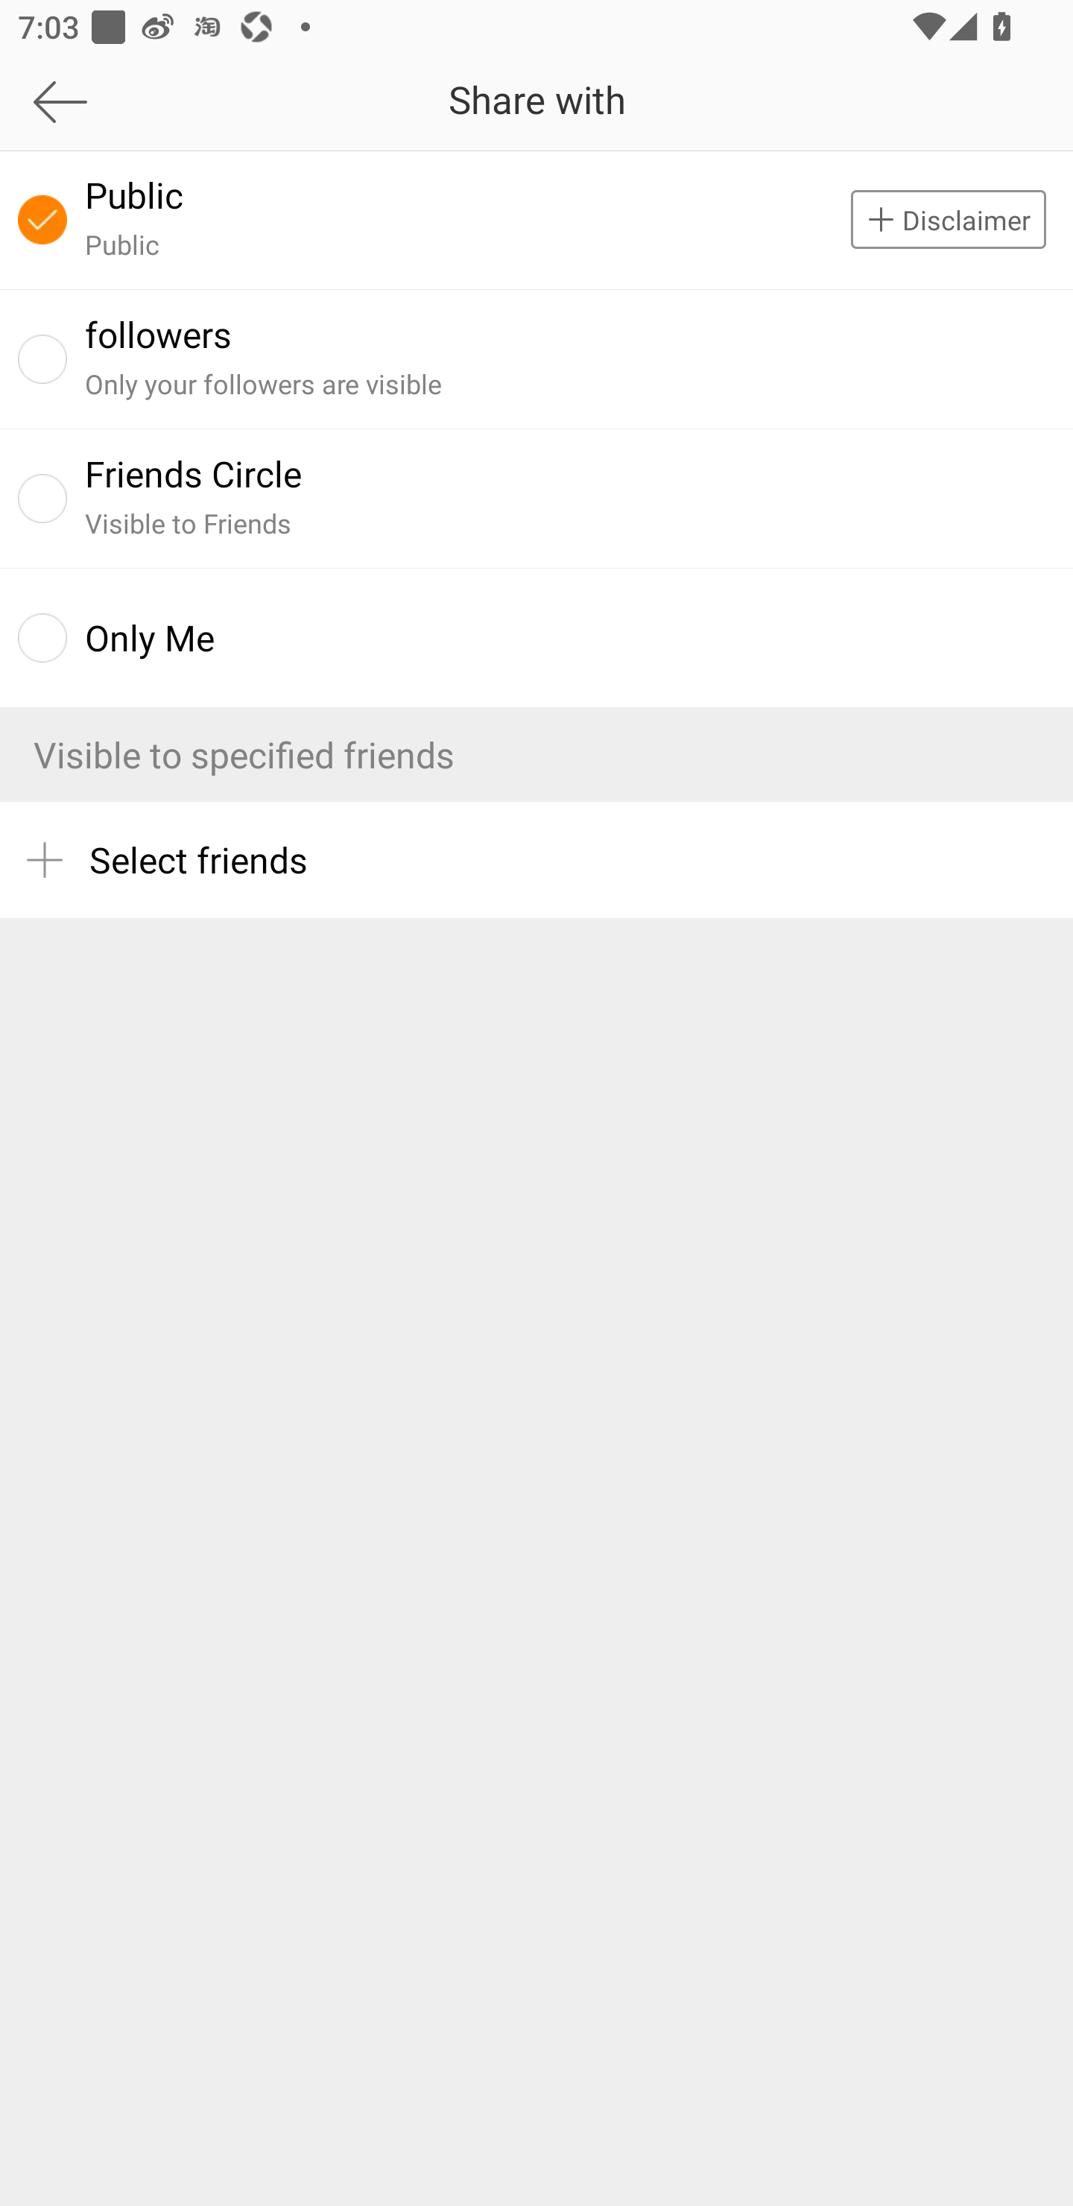 This screenshot has height=2206, width=1073. What do you see at coordinates (536, 638) in the screenshot?
I see `Only Me` at bounding box center [536, 638].